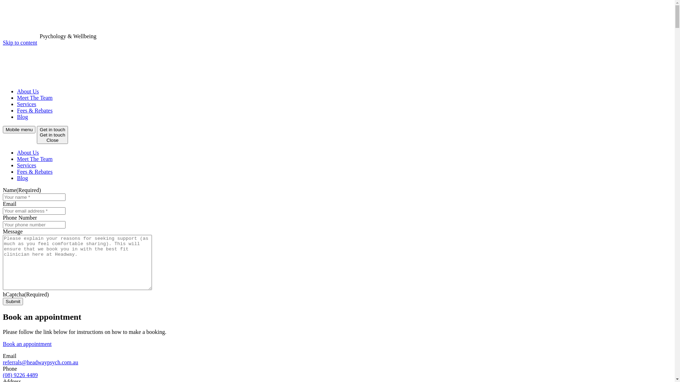 The height and width of the screenshot is (382, 680). What do you see at coordinates (52, 135) in the screenshot?
I see `Get in touch
Get in touch
Close` at bounding box center [52, 135].